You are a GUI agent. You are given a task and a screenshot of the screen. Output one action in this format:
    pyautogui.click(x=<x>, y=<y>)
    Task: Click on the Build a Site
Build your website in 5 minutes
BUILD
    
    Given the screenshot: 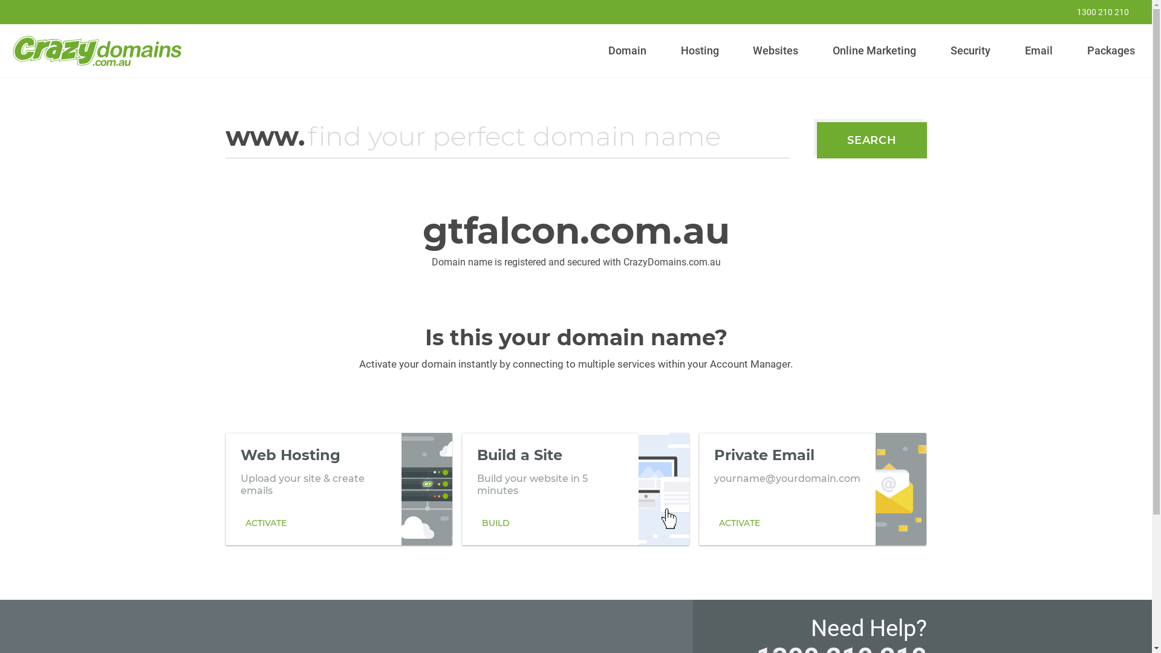 What is the action you would take?
    pyautogui.click(x=576, y=489)
    